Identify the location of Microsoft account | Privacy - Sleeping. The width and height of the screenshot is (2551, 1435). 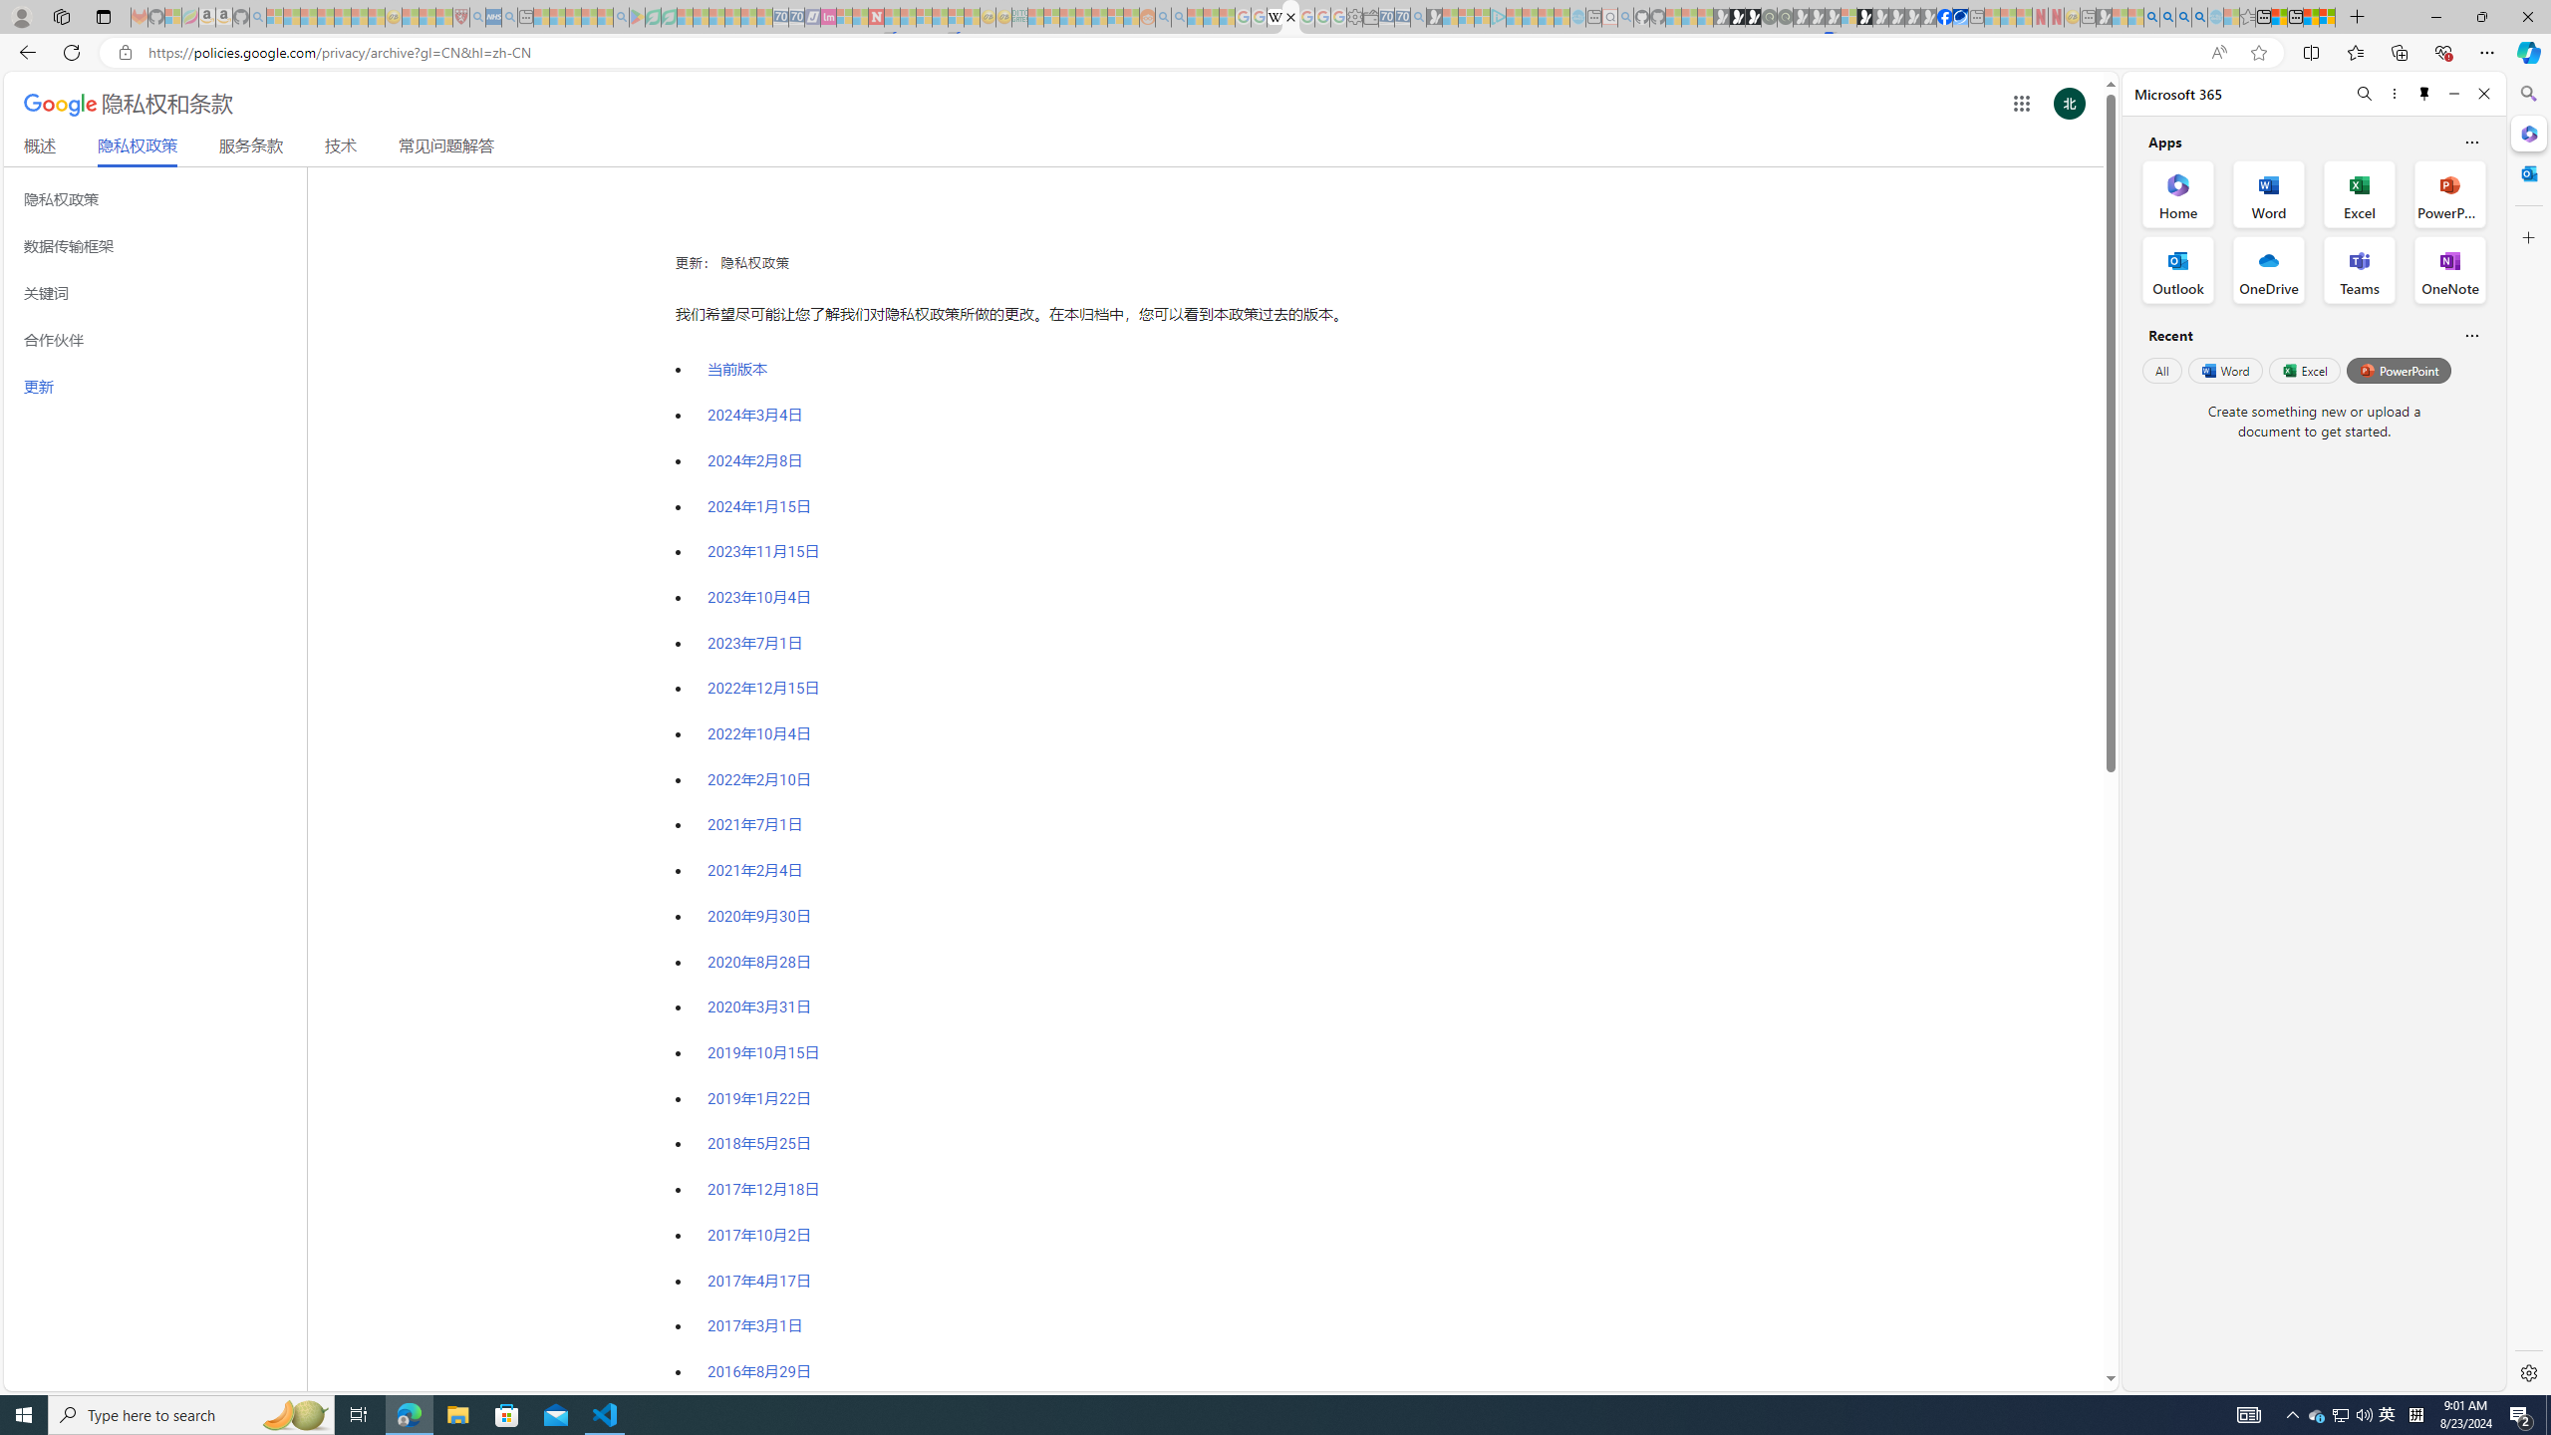
(1483, 17).